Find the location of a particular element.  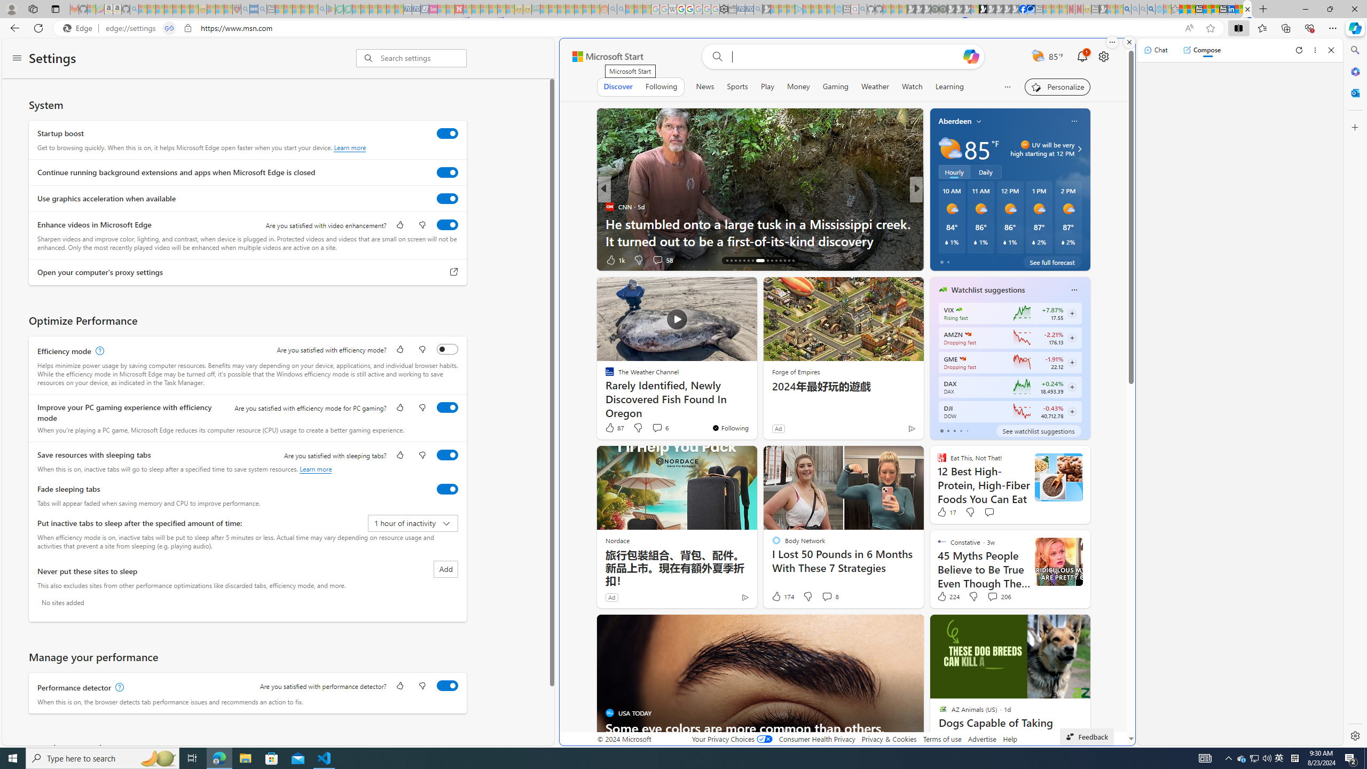

View comments 6 Comment is located at coordinates (657, 427).